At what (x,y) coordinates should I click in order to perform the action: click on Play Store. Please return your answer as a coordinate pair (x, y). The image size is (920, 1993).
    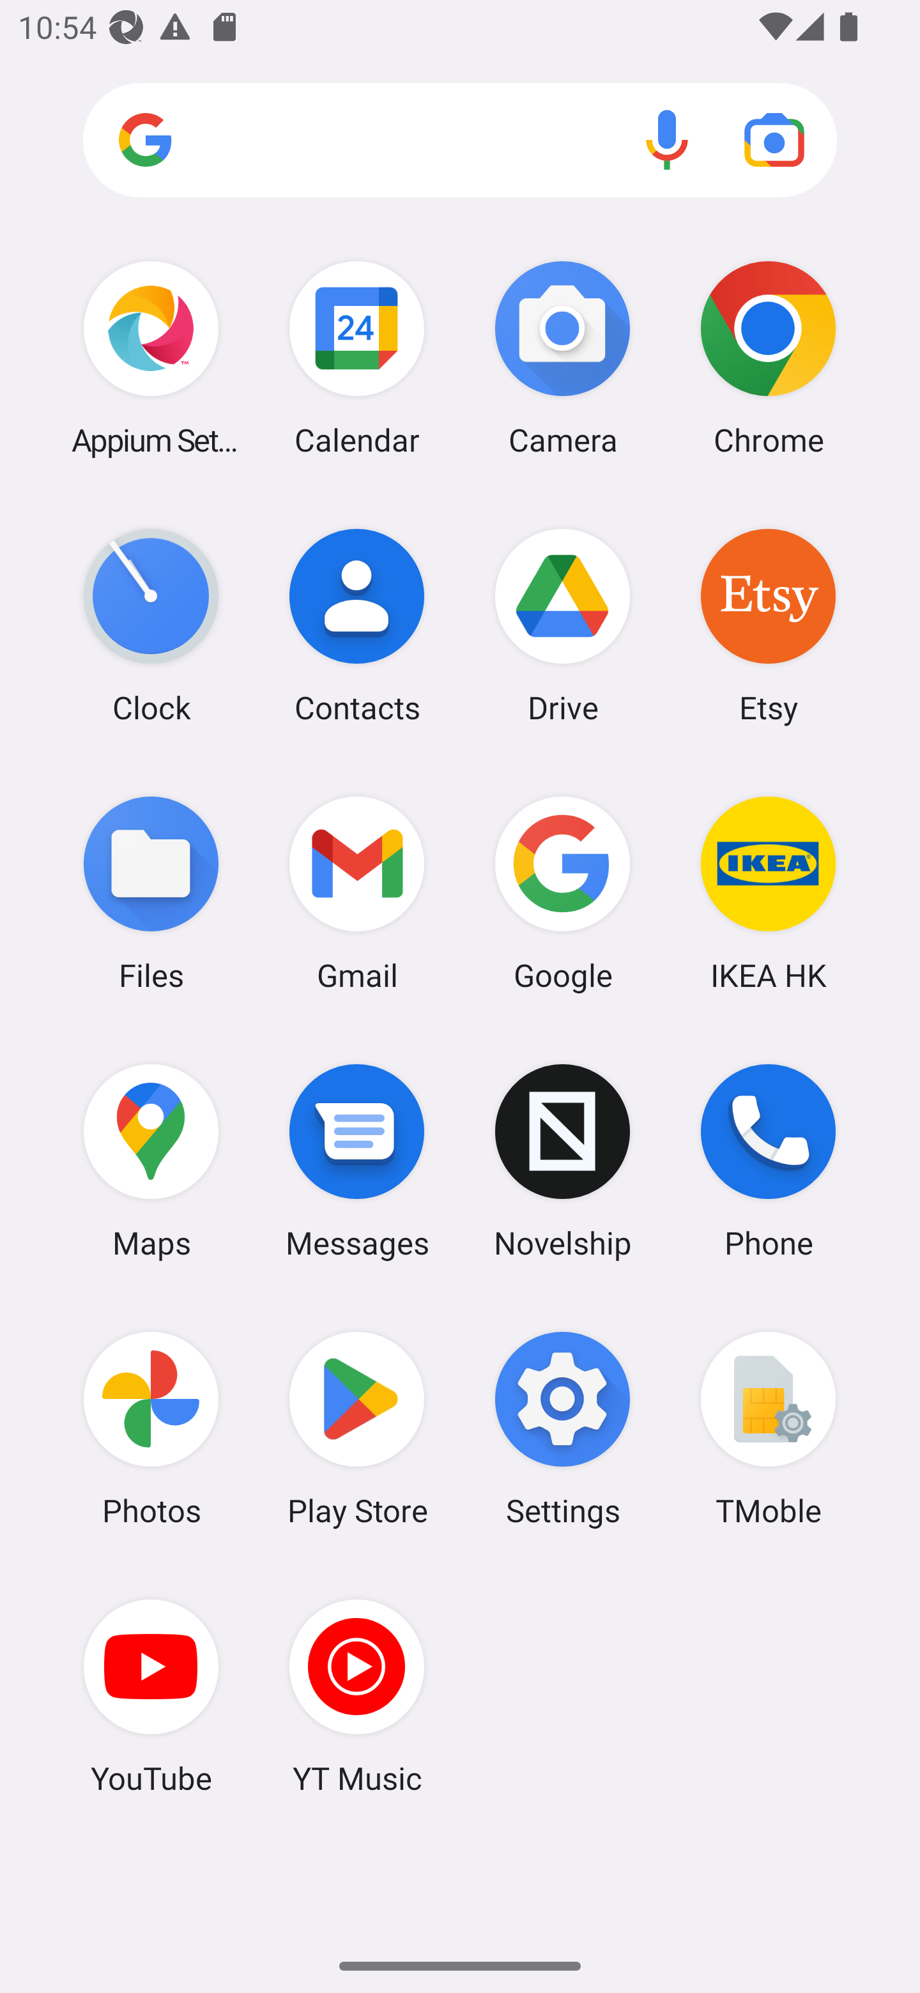
    Looking at the image, I should click on (356, 1429).